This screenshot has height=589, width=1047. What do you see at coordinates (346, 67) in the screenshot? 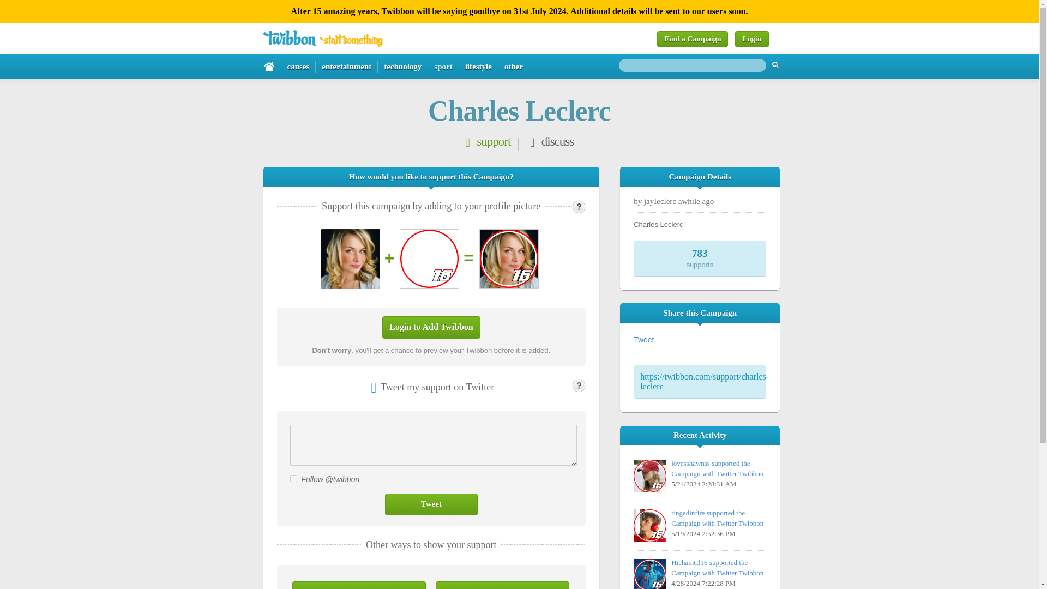
I see `entertainment` at bounding box center [346, 67].